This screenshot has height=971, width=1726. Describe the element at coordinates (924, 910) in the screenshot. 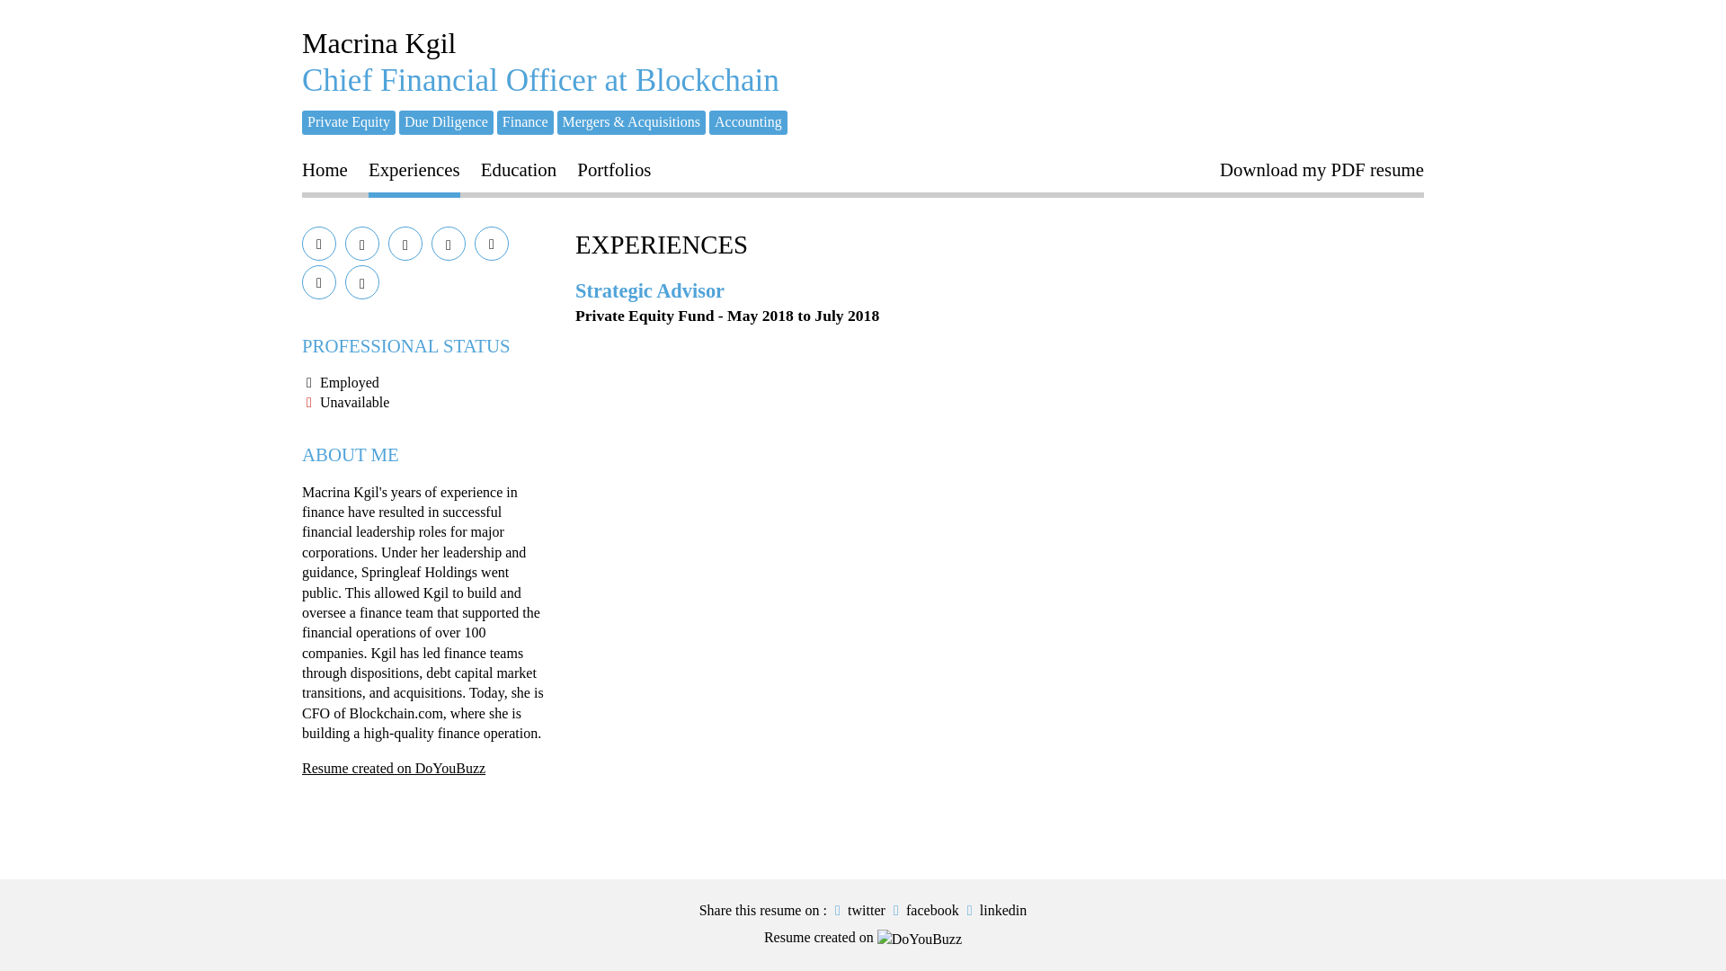

I see `facebook` at that location.